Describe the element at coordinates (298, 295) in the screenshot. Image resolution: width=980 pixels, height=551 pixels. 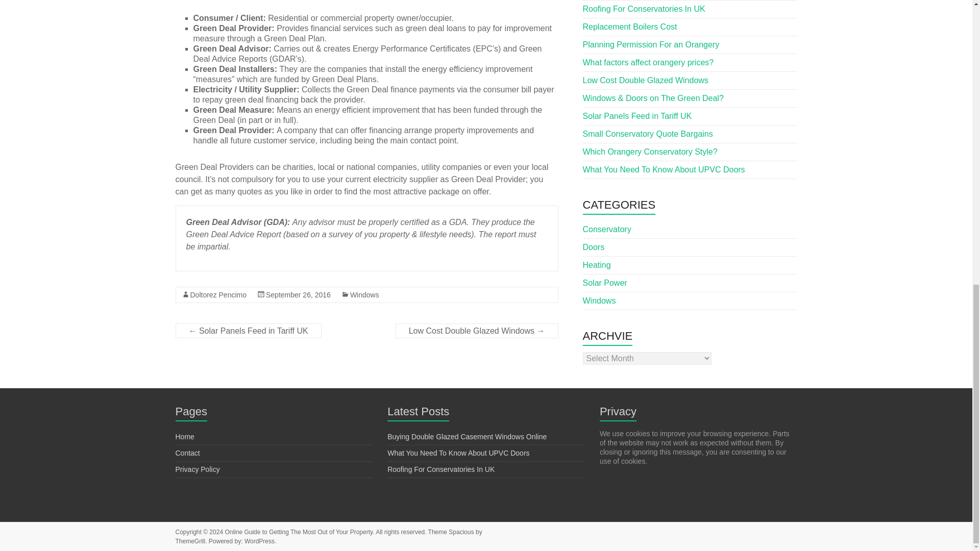
I see `11:59 am` at that location.